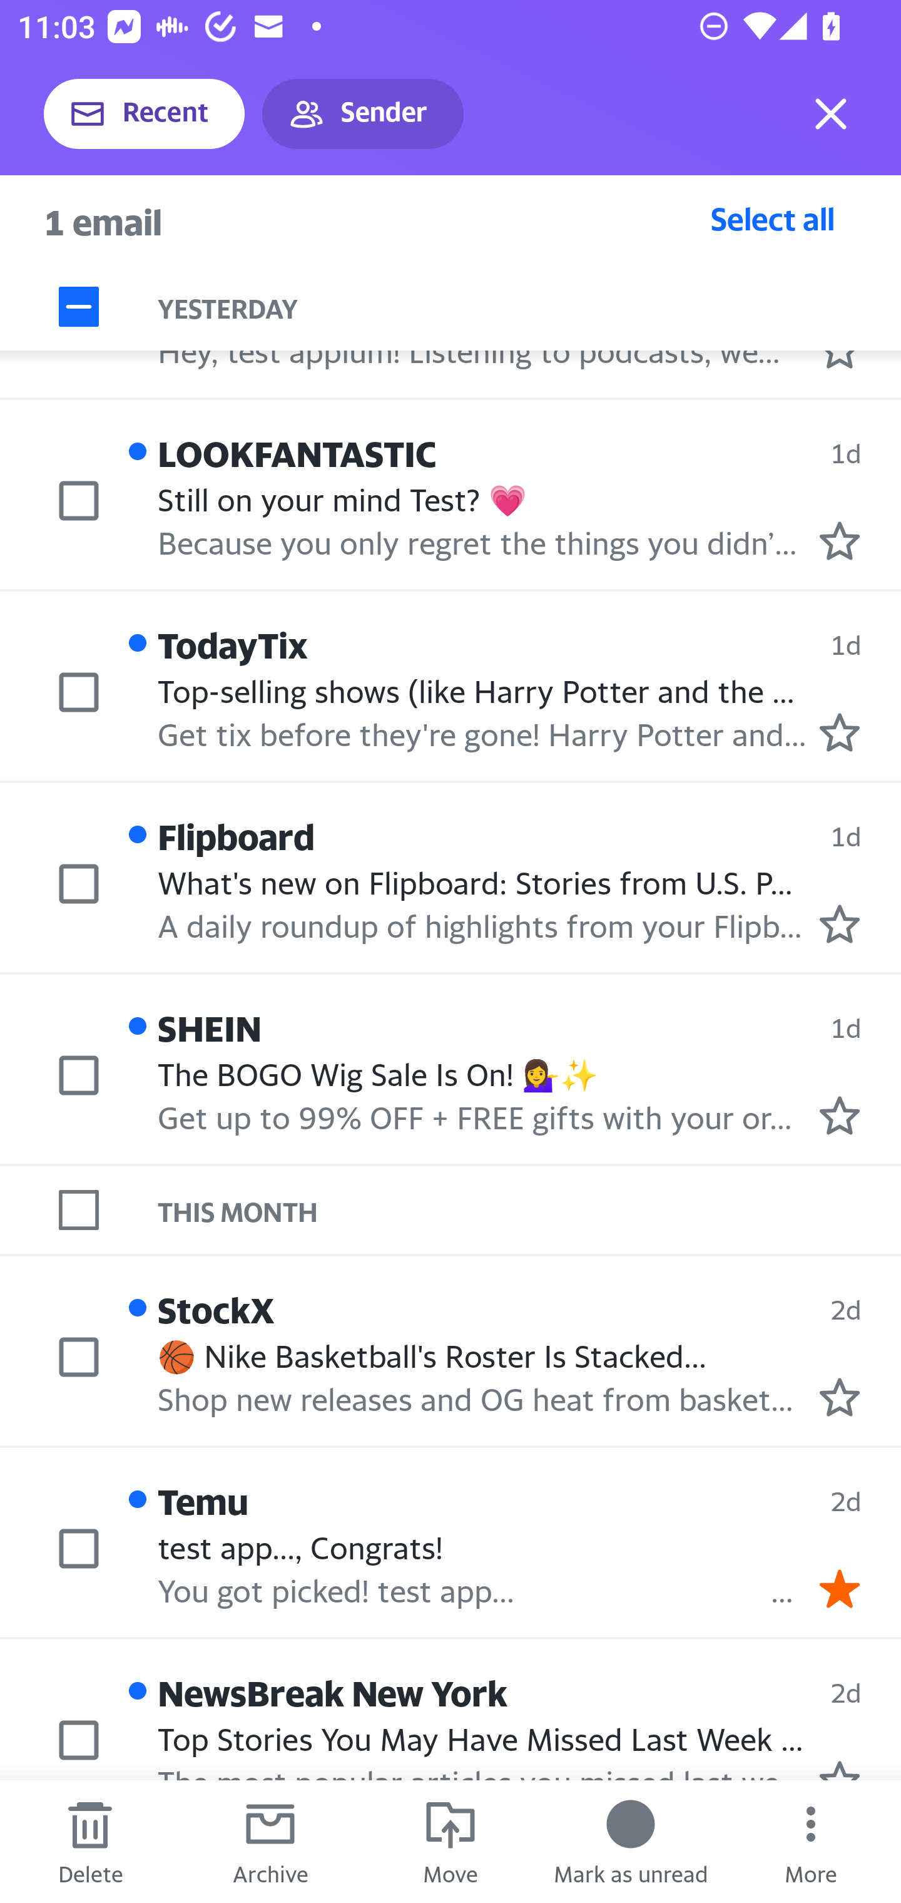  I want to click on Mark as starred., so click(840, 923).